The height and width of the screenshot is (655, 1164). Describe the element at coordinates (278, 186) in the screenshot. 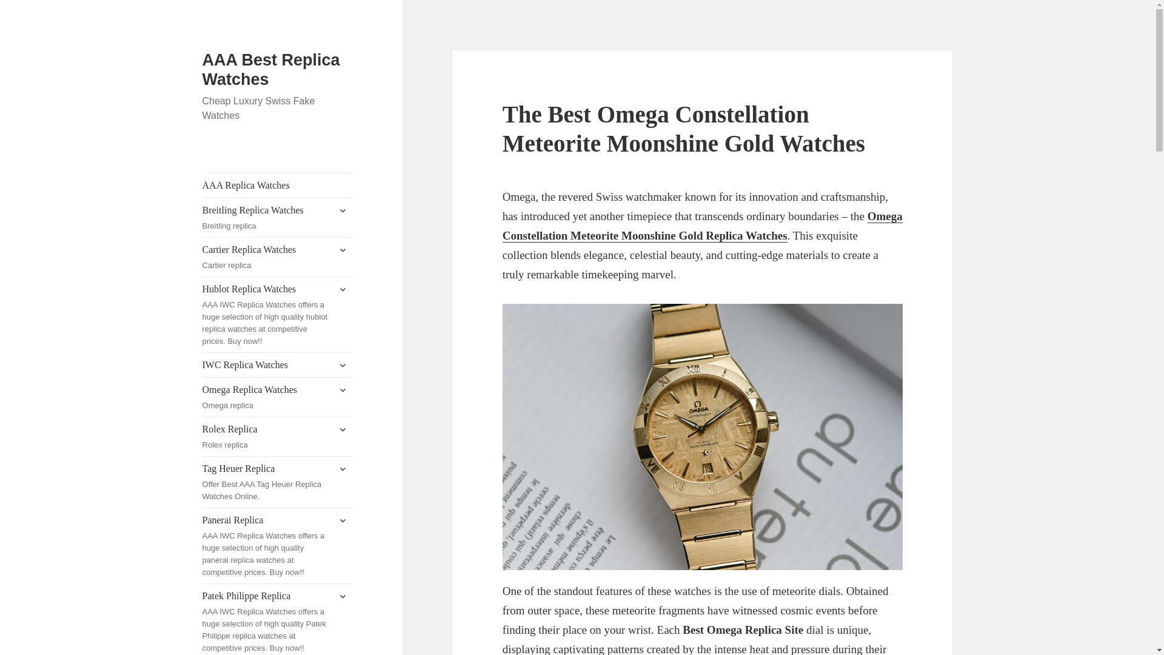

I see `expand child menu` at that location.